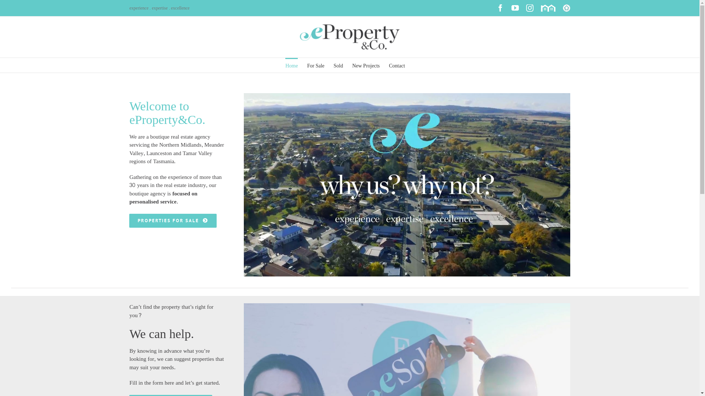 The height and width of the screenshot is (396, 705). I want to click on YouTube, so click(515, 8).